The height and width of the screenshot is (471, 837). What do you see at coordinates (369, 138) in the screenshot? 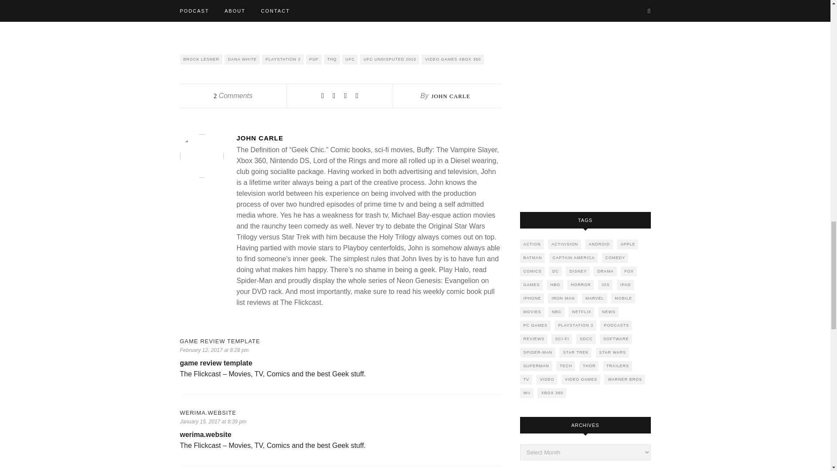
I see `JOHN CARLE` at bounding box center [369, 138].